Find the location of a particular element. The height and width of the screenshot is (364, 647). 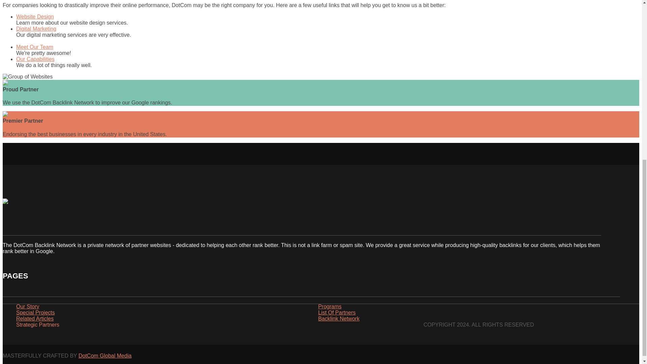

Our Capabilities is located at coordinates (35, 59).